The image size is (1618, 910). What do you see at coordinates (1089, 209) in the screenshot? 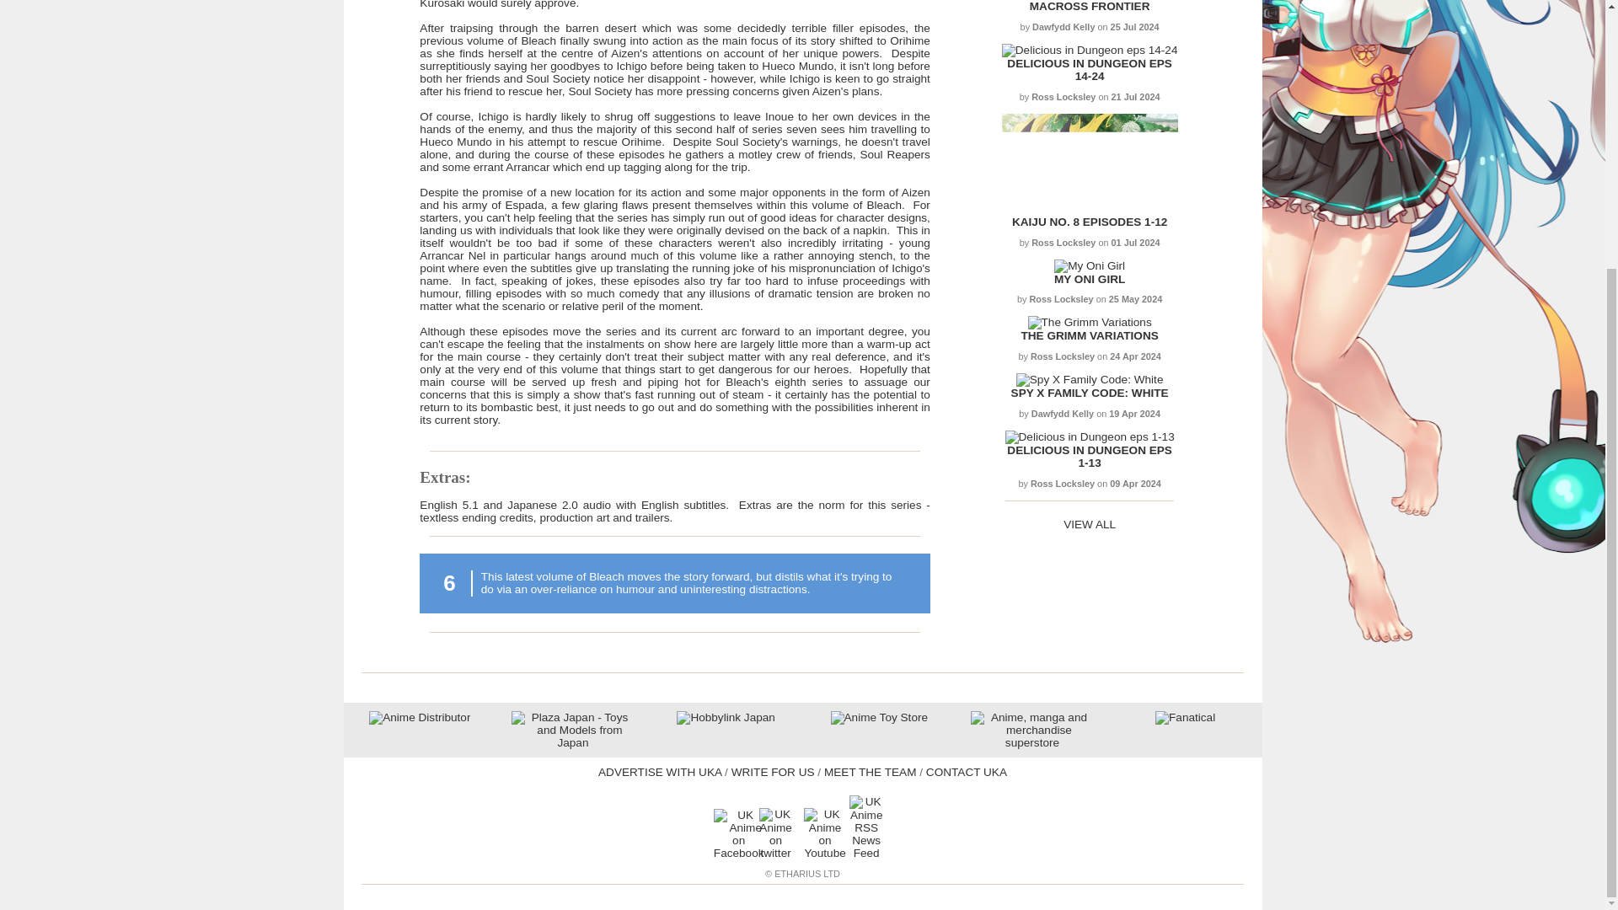
I see `Kaiju No. 8 Episodes 1-12` at bounding box center [1089, 209].